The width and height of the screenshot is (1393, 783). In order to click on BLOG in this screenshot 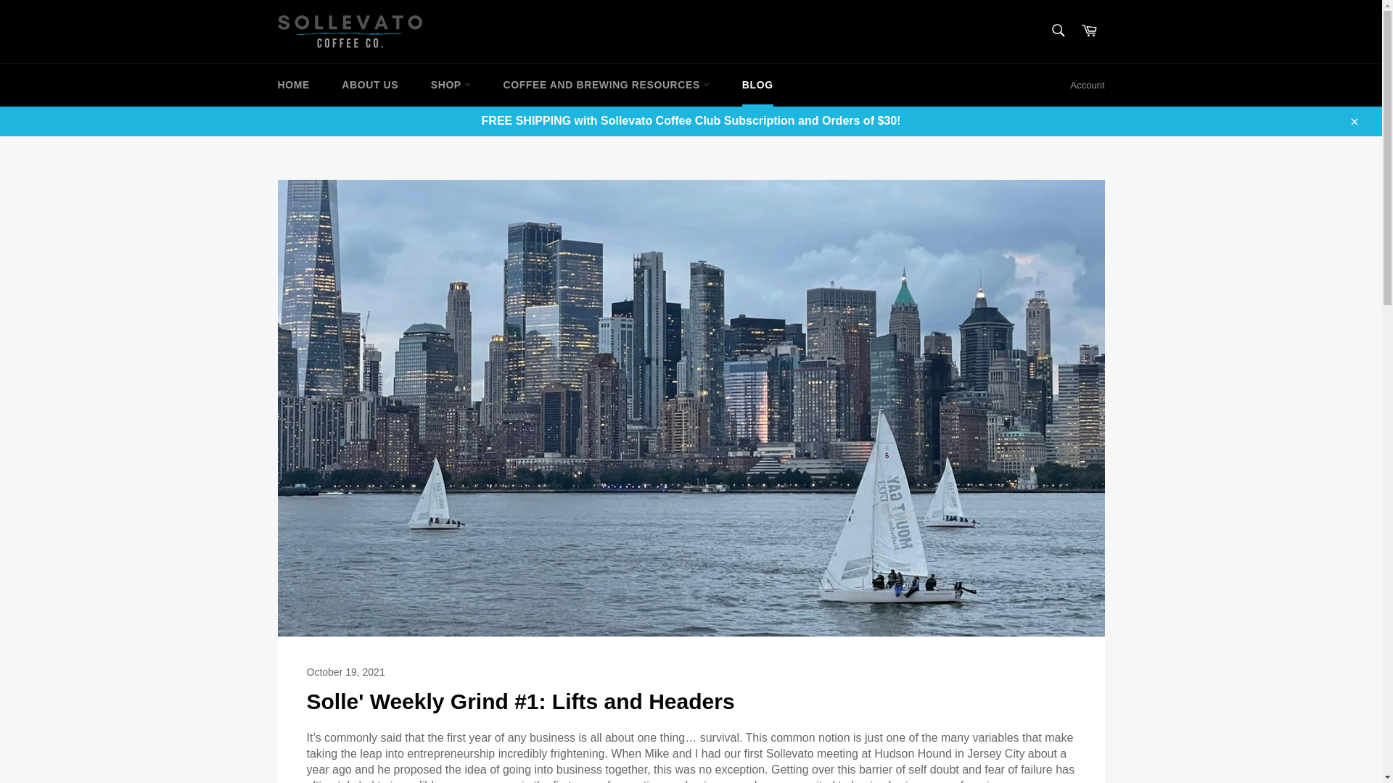, I will do `click(757, 84)`.